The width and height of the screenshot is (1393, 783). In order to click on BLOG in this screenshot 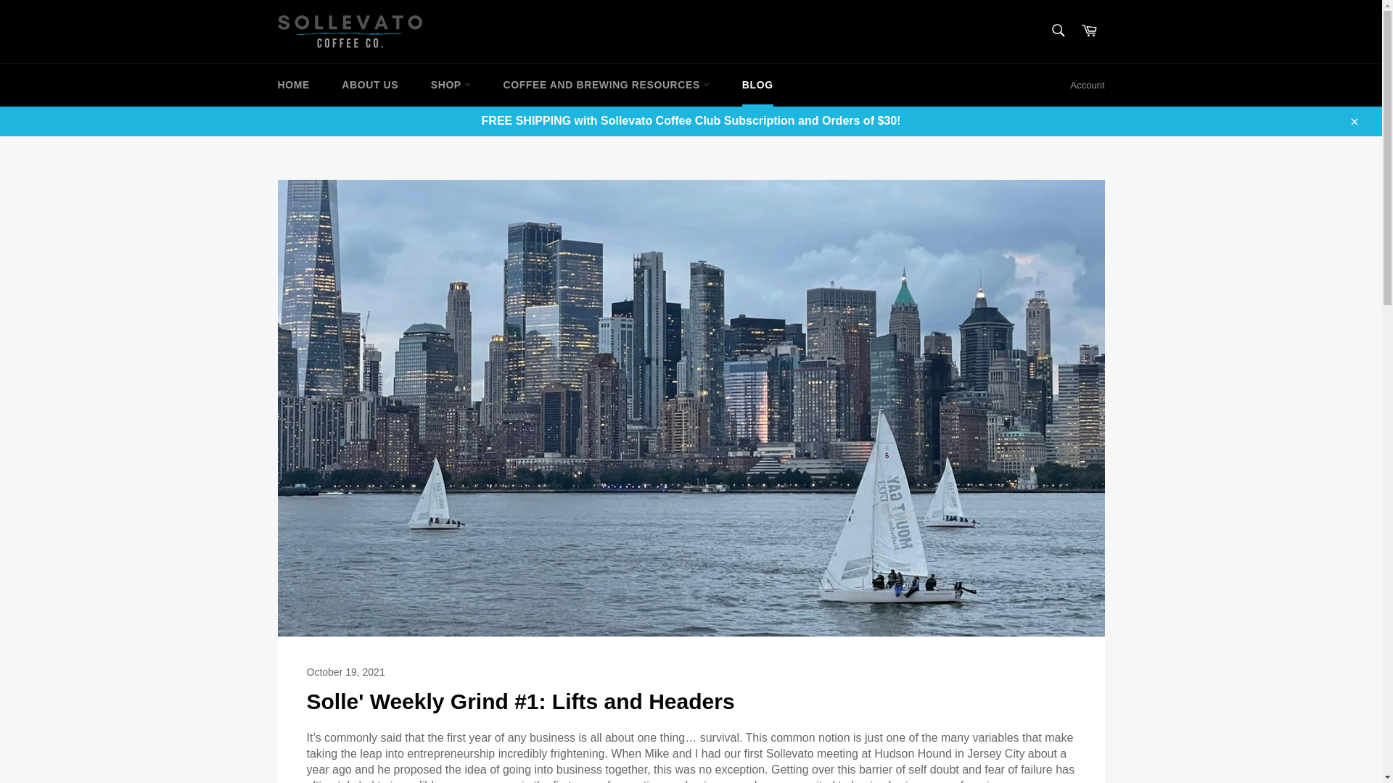, I will do `click(757, 84)`.